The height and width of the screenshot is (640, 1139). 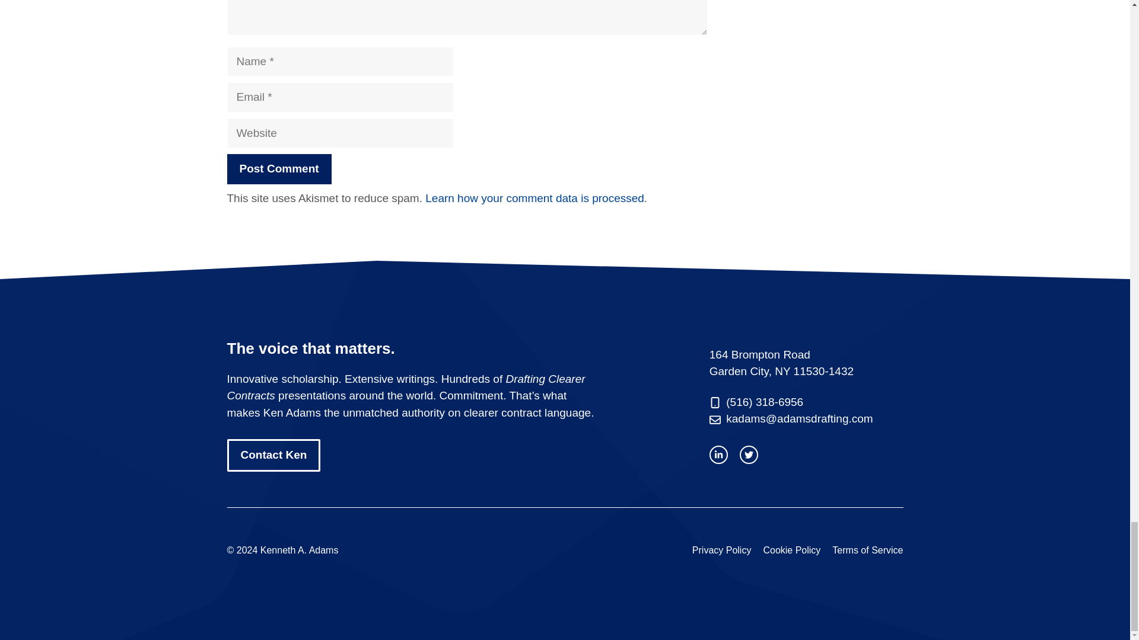 What do you see at coordinates (279, 169) in the screenshot?
I see `Post Comment` at bounding box center [279, 169].